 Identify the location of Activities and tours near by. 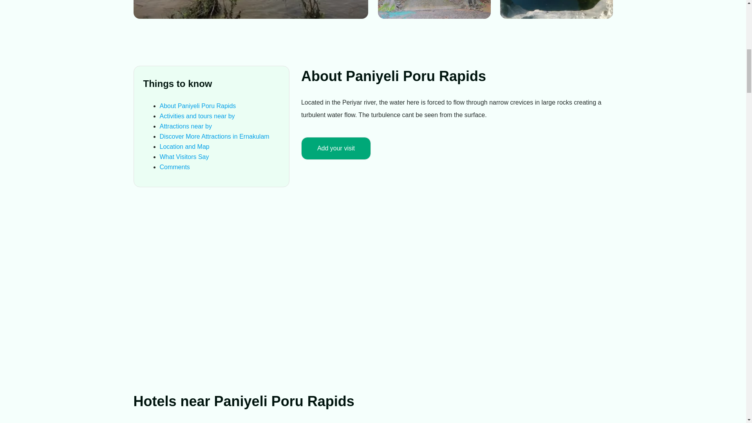
(197, 116).